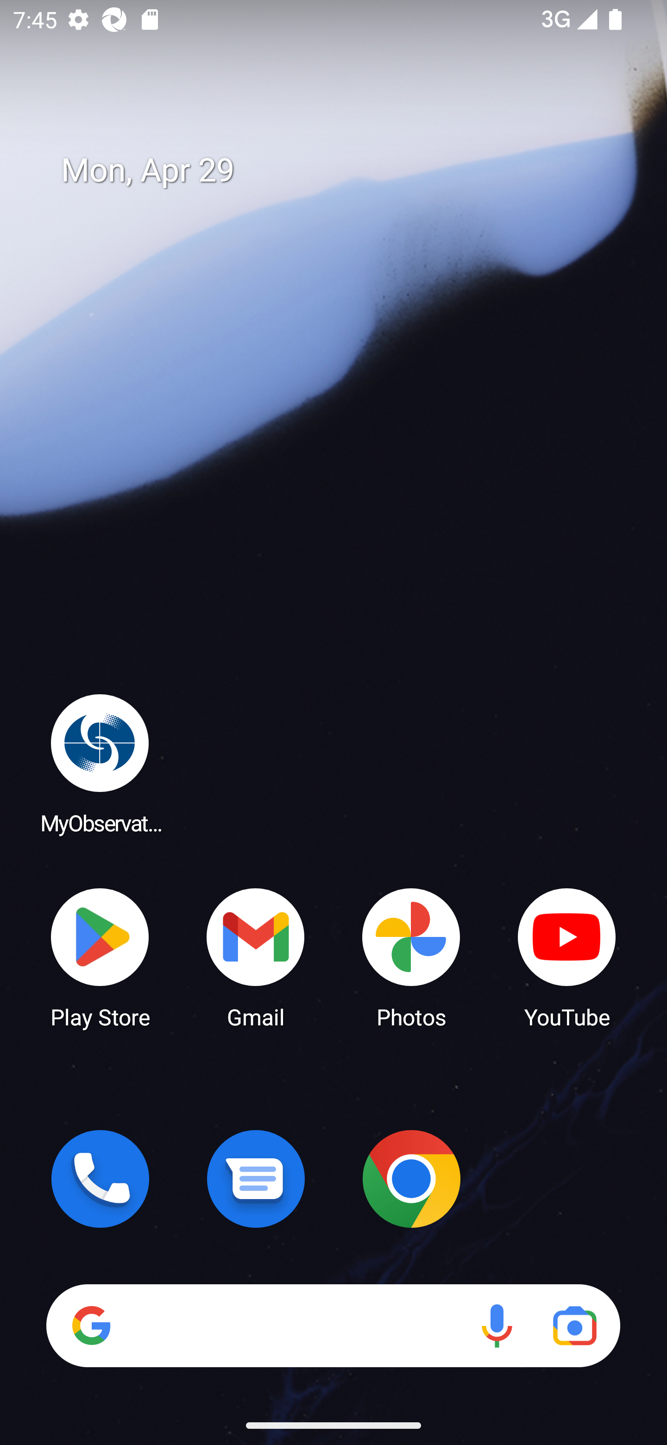 The image size is (667, 1445). What do you see at coordinates (497, 1326) in the screenshot?
I see `Voice search` at bounding box center [497, 1326].